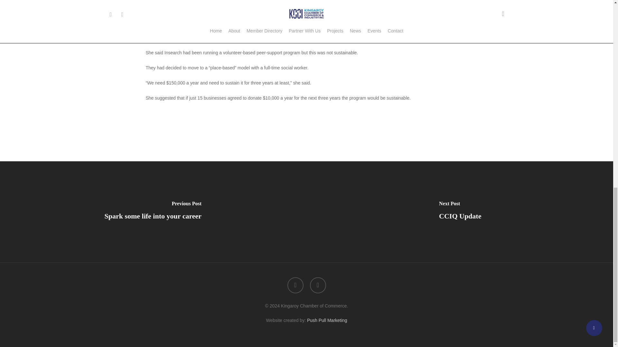  I want to click on facebook, so click(295, 285).